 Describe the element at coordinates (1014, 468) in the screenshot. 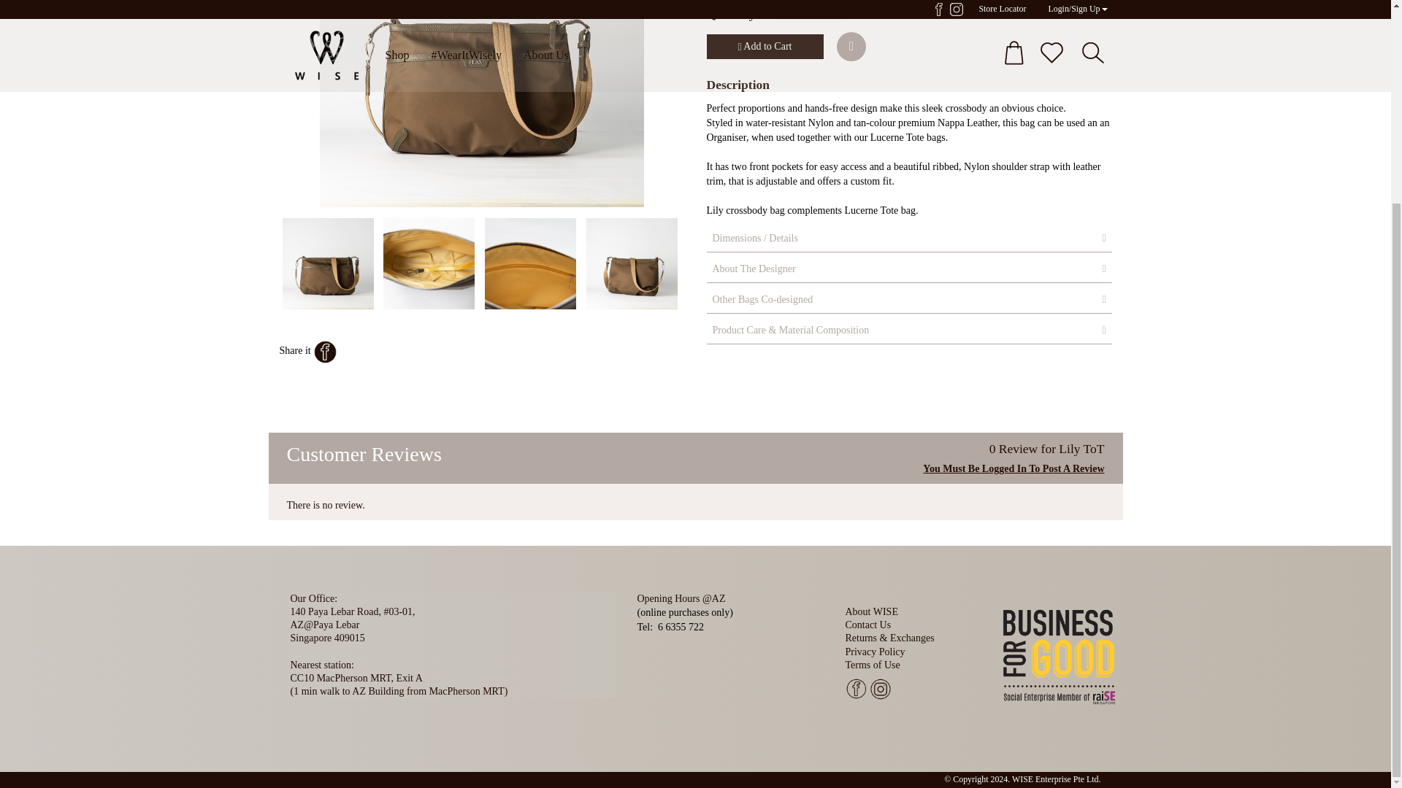

I see `You Must Be Logged In To Post A Review` at that location.